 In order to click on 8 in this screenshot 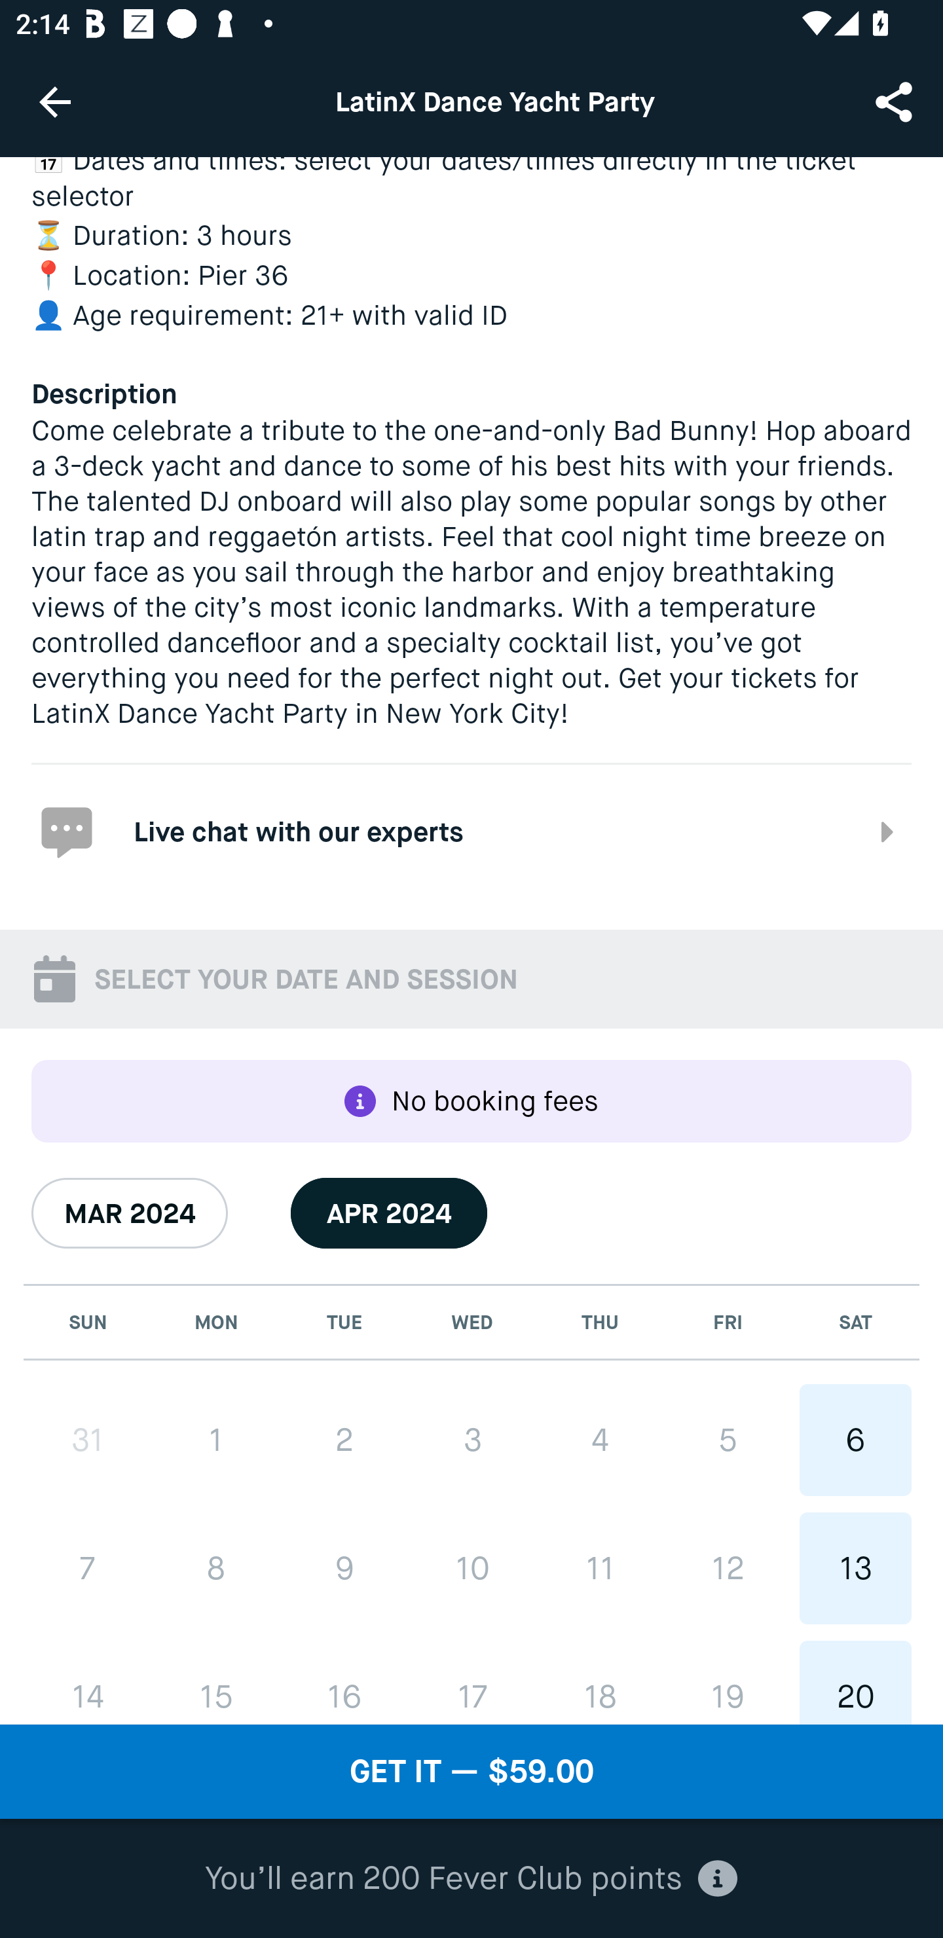, I will do `click(216, 1569)`.